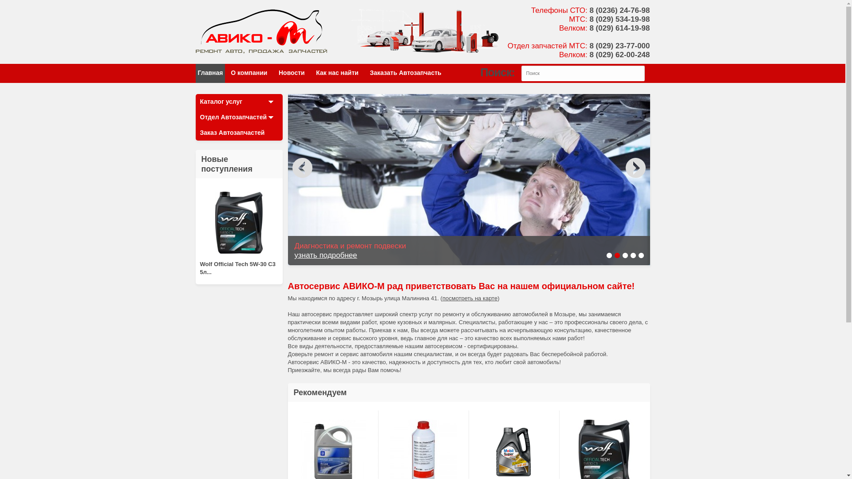  Describe the element at coordinates (617, 255) in the screenshot. I see `2` at that location.